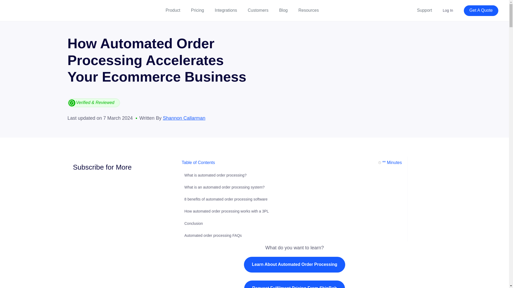 The image size is (513, 288). I want to click on What is an automated order processing system?, so click(224, 187).